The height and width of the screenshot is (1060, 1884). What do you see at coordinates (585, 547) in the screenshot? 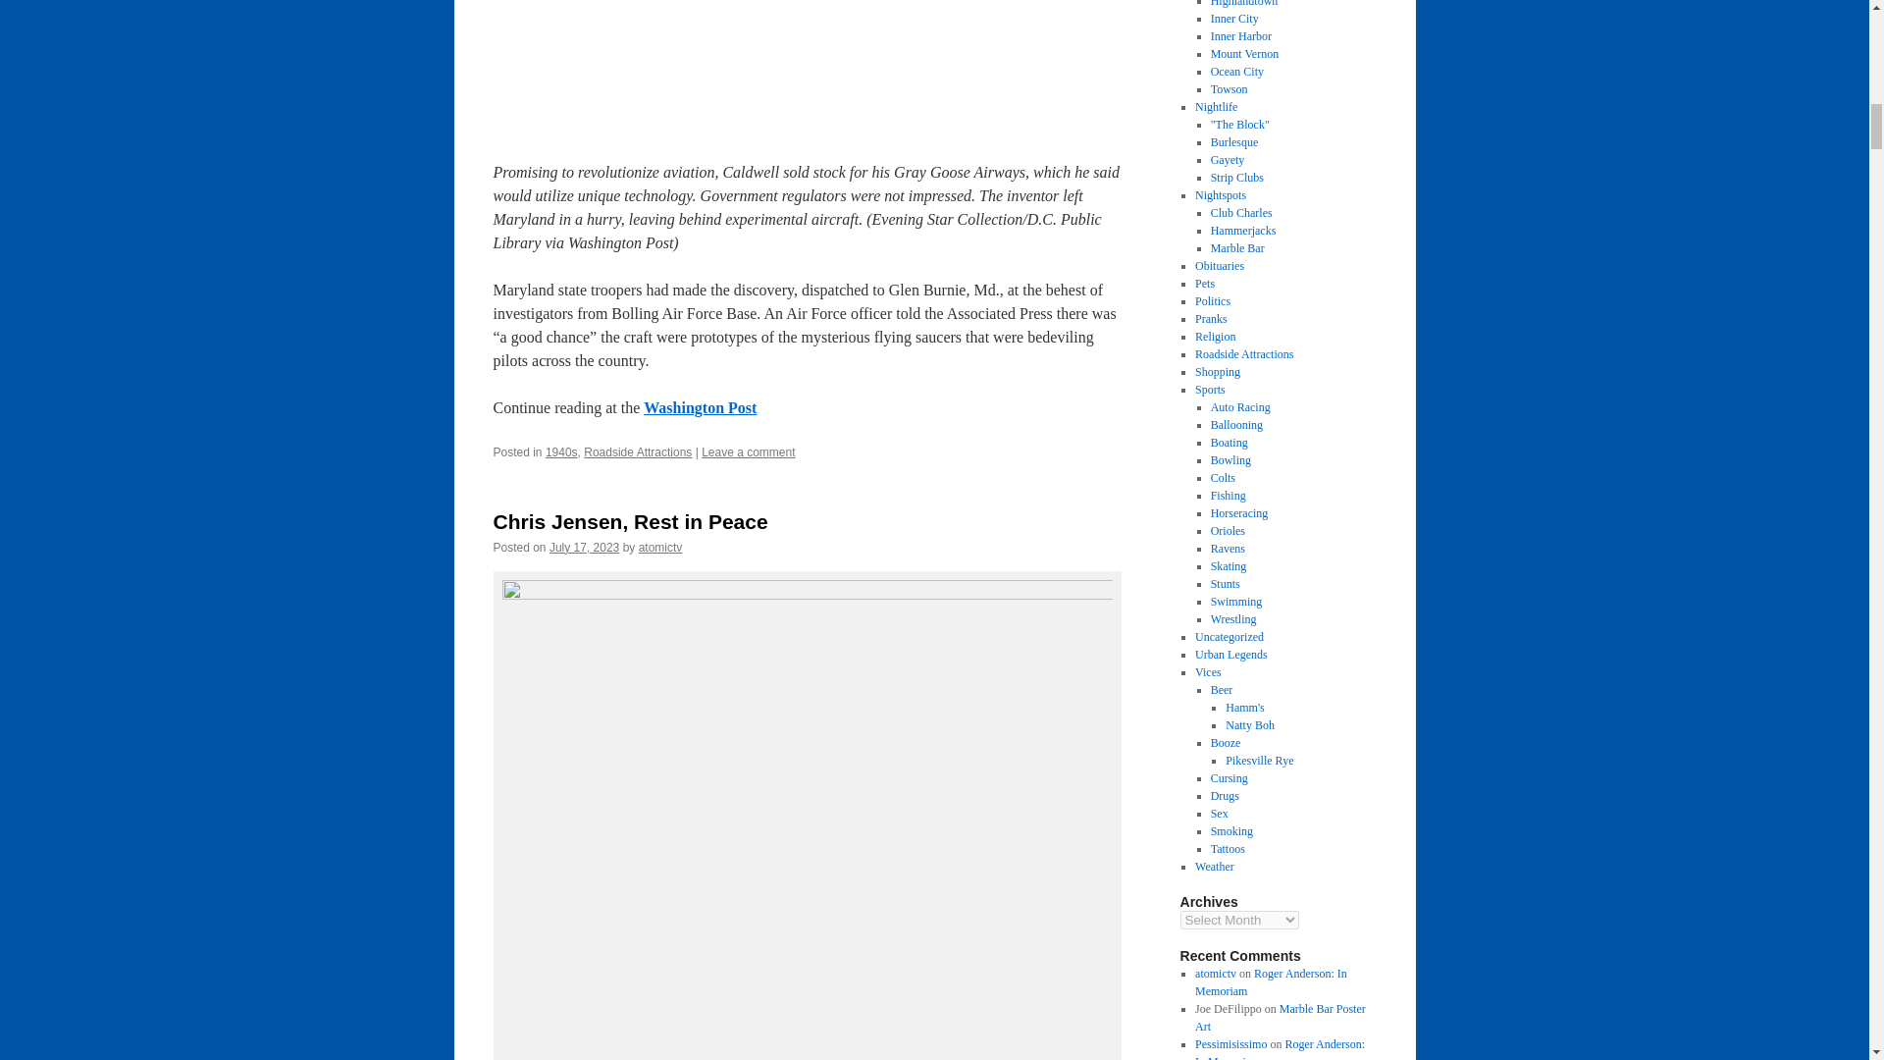
I see `July 17, 2023` at bounding box center [585, 547].